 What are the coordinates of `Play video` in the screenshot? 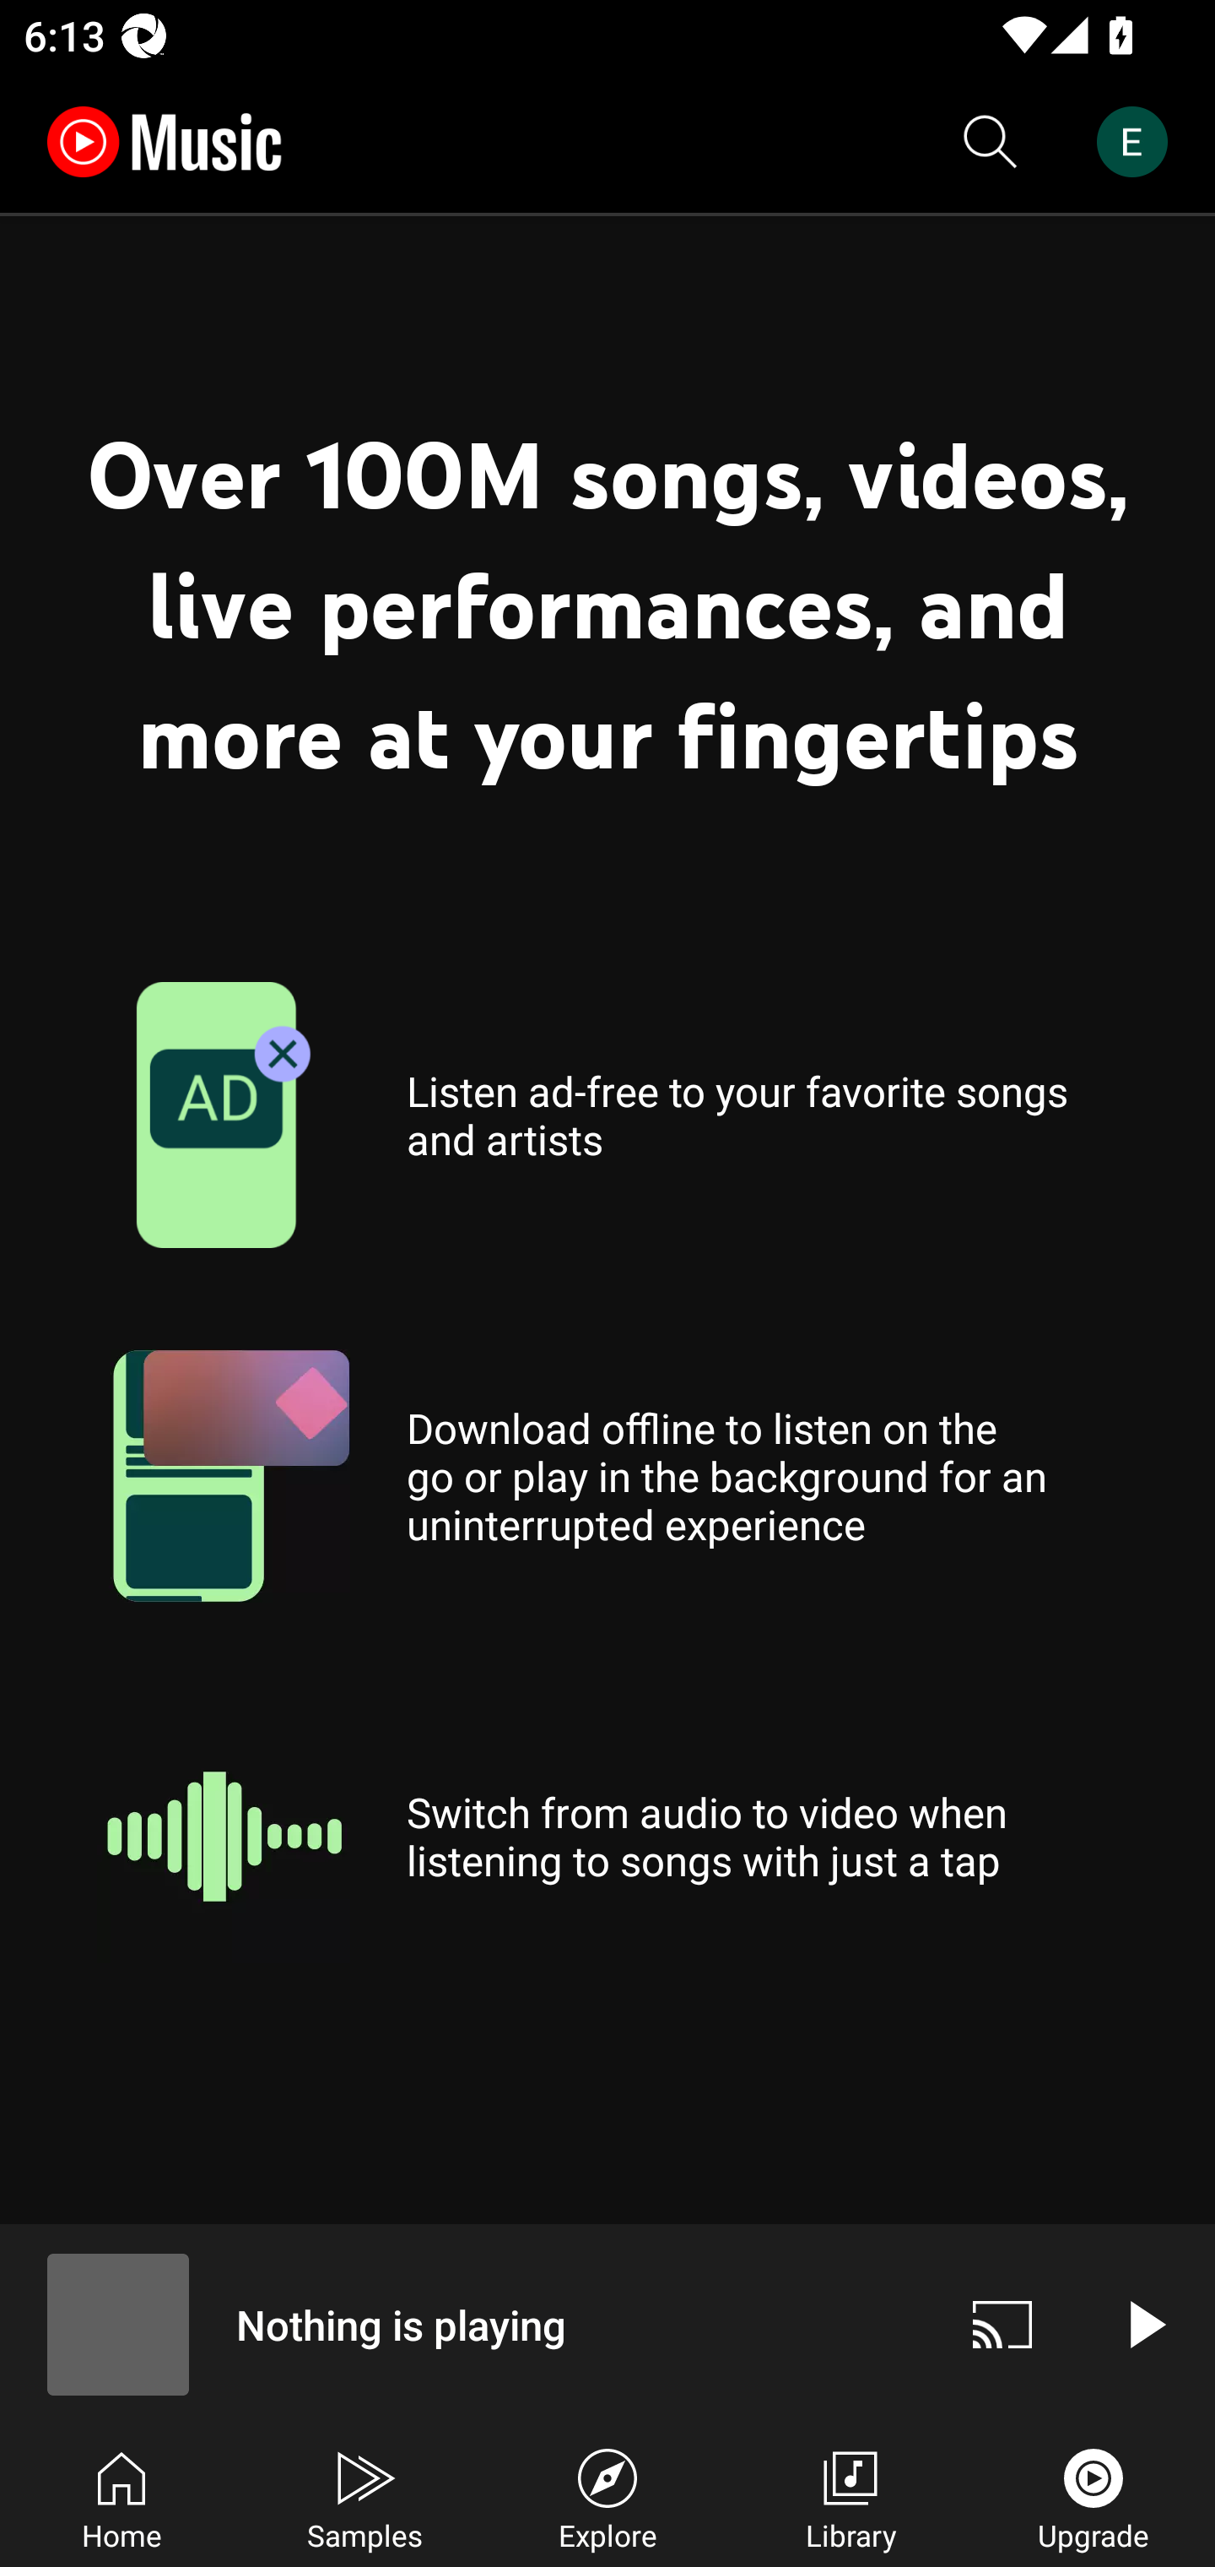 It's located at (1144, 2324).